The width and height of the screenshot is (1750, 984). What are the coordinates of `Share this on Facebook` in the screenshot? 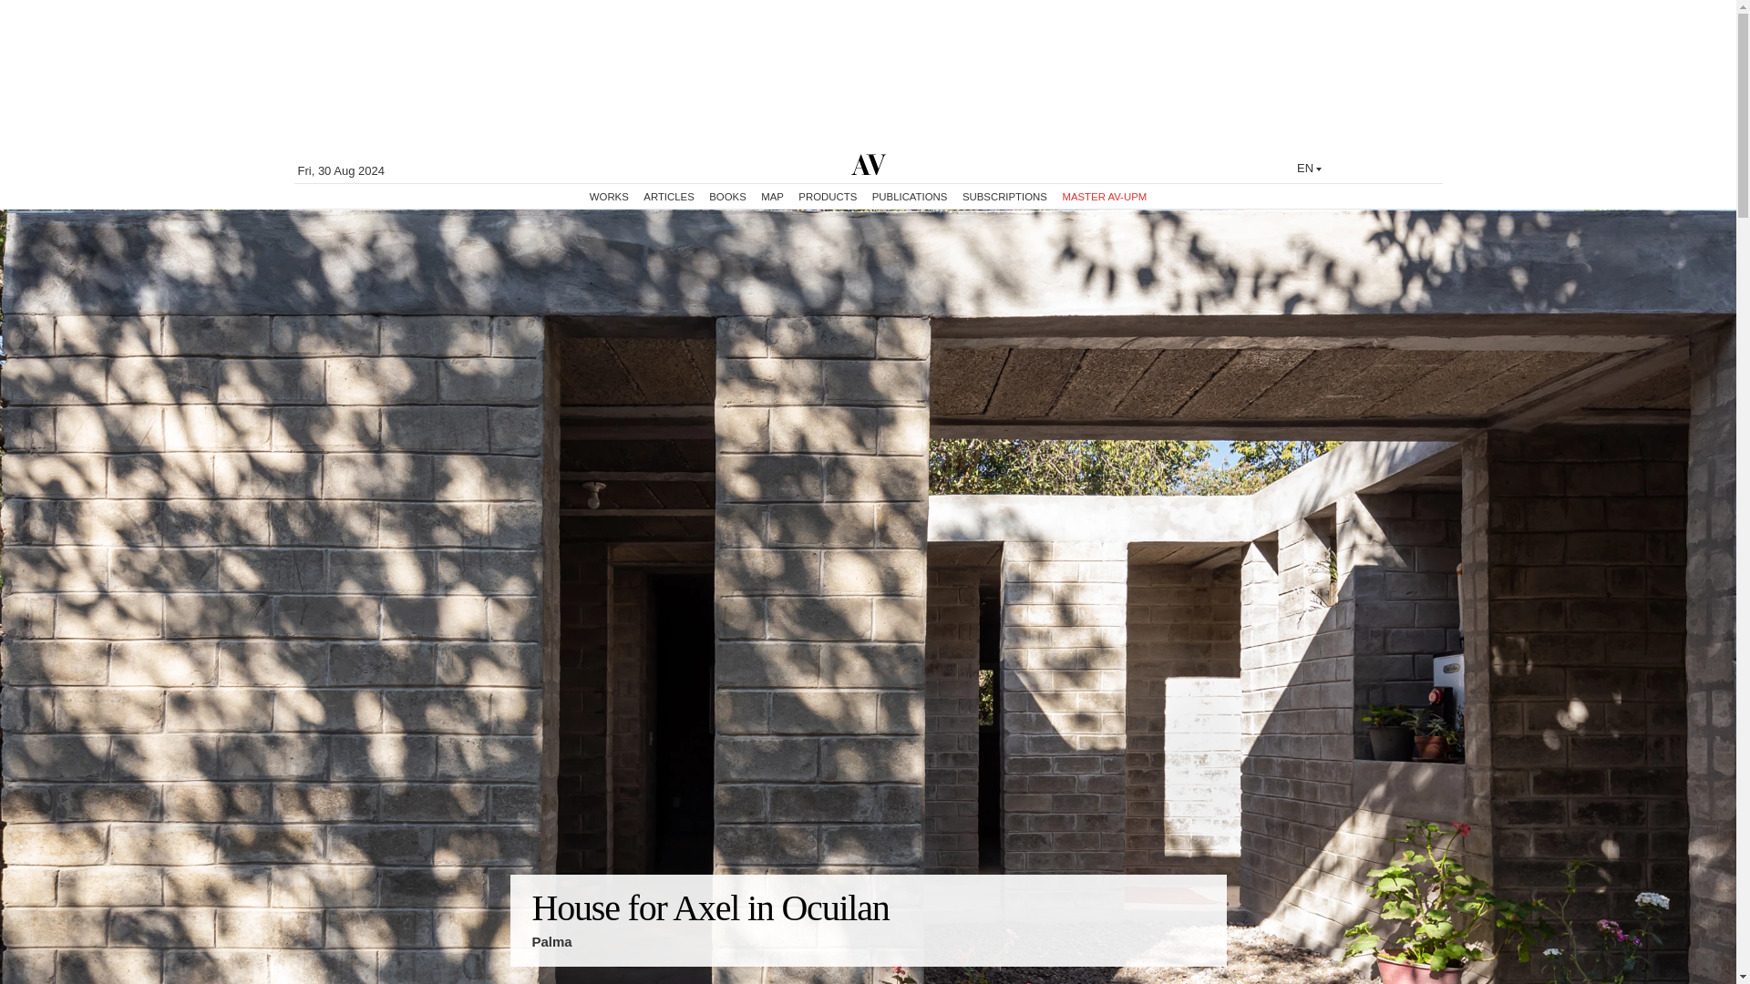 It's located at (1197, 958).